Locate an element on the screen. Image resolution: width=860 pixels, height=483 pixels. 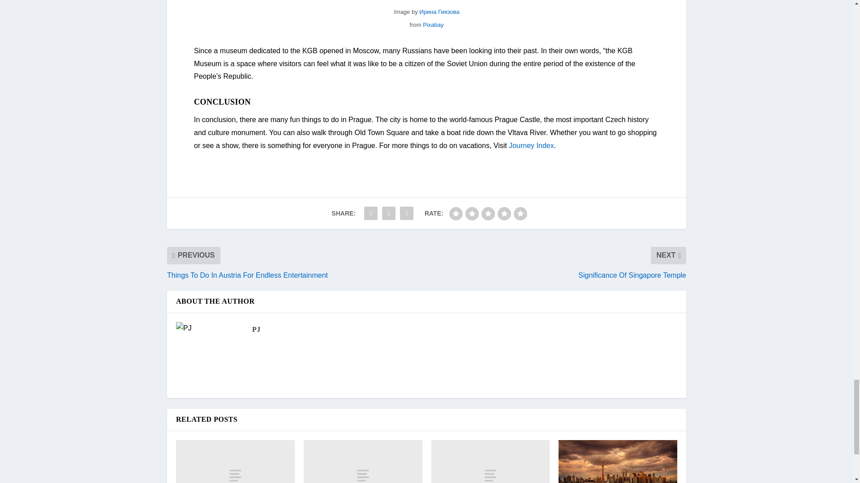
regular is located at coordinates (488, 214).